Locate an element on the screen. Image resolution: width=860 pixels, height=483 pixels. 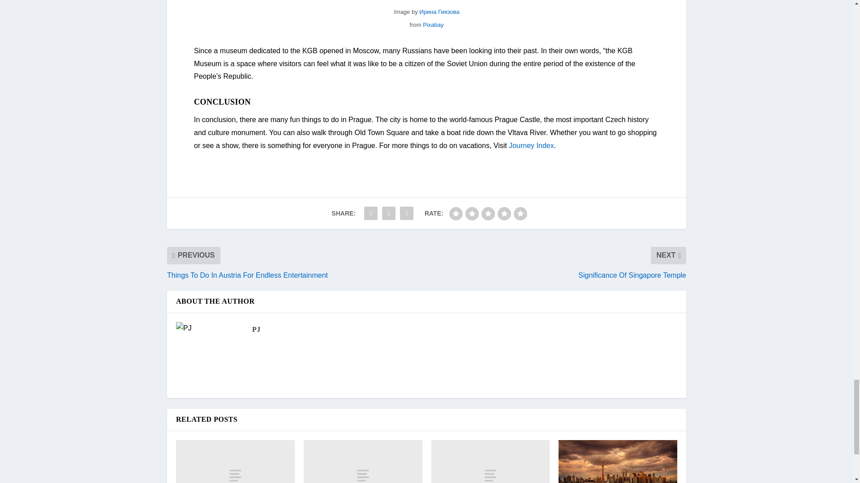
regular is located at coordinates (488, 214).